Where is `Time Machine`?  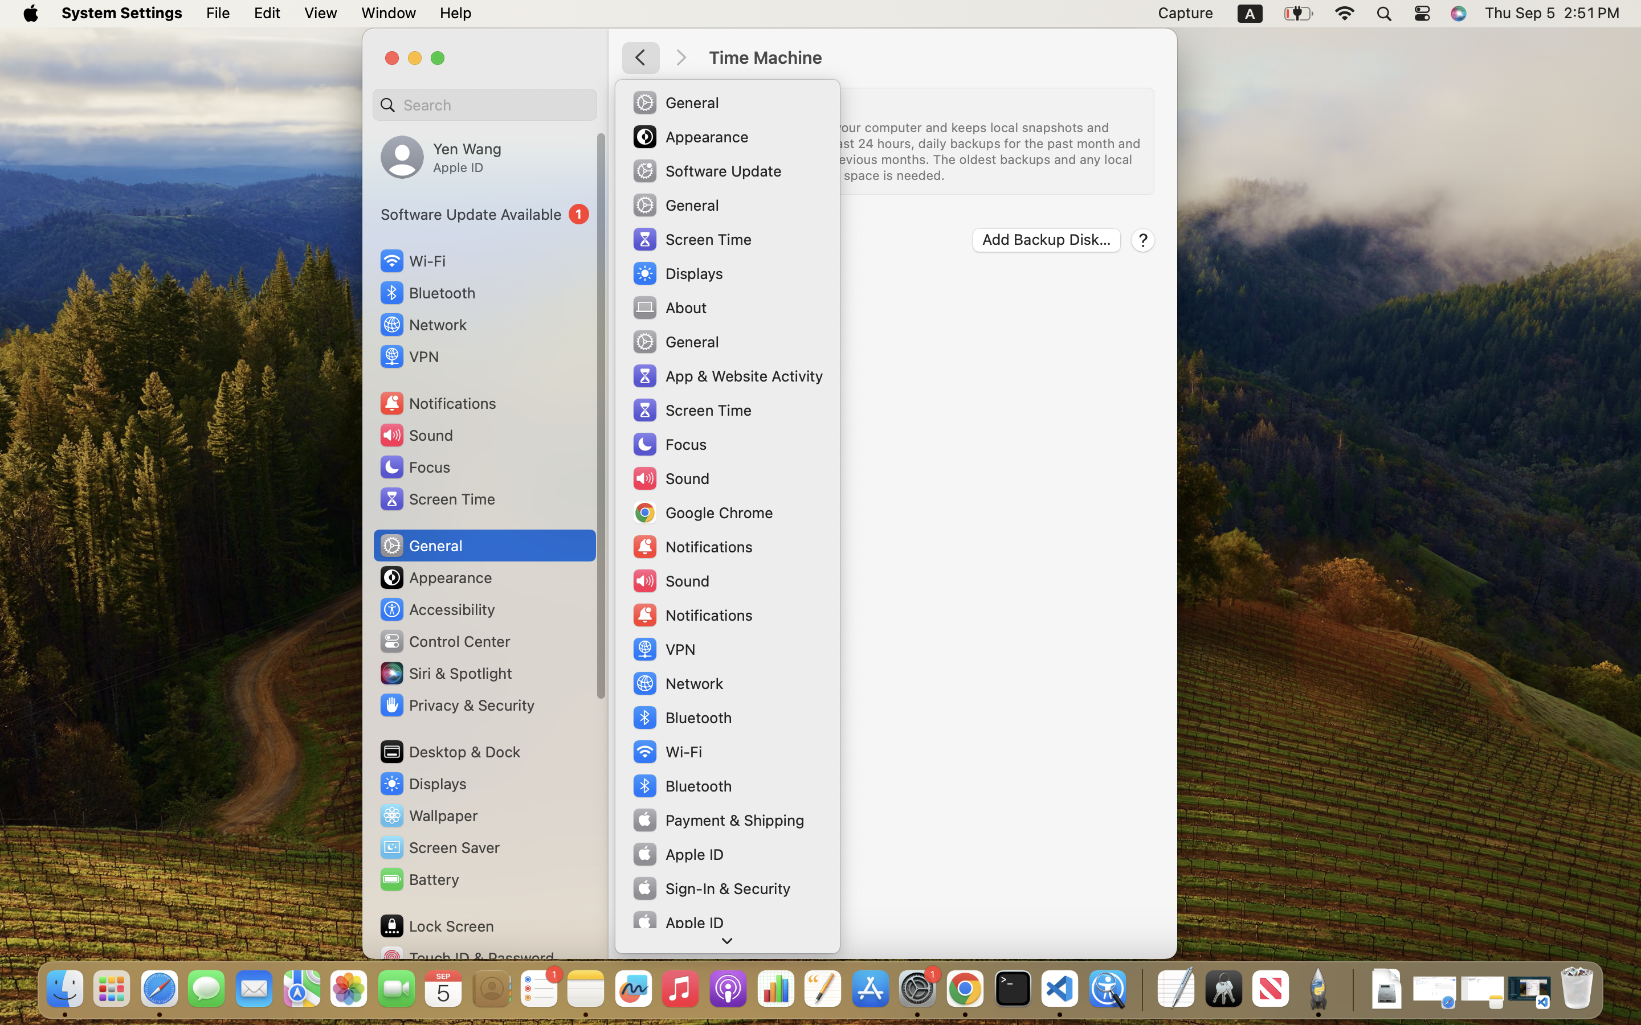
Time Machine is located at coordinates (931, 58).